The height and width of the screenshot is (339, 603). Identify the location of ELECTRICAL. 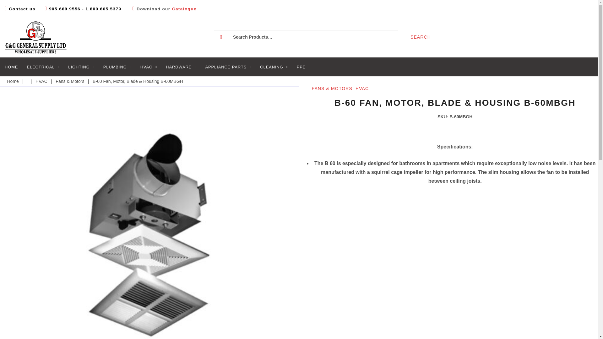
(43, 67).